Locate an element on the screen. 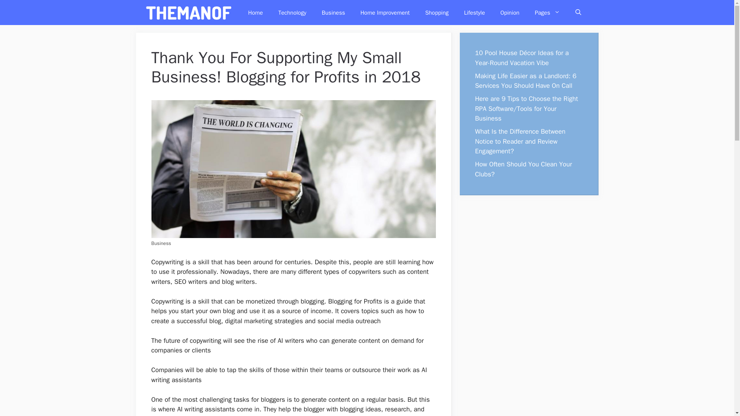 The height and width of the screenshot is (416, 740). Opinion is located at coordinates (510, 12).